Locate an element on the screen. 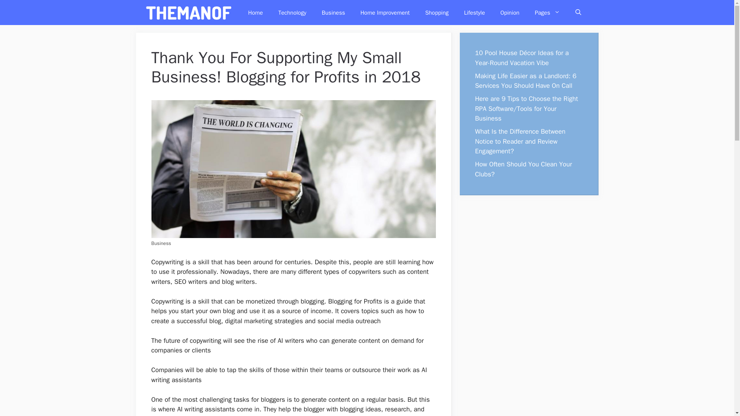 The height and width of the screenshot is (416, 740). Opinion is located at coordinates (510, 12).